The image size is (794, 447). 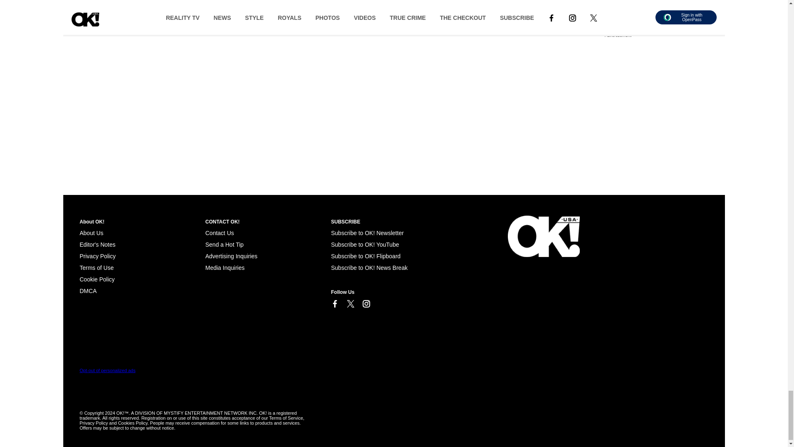 I want to click on About Us, so click(x=91, y=233).